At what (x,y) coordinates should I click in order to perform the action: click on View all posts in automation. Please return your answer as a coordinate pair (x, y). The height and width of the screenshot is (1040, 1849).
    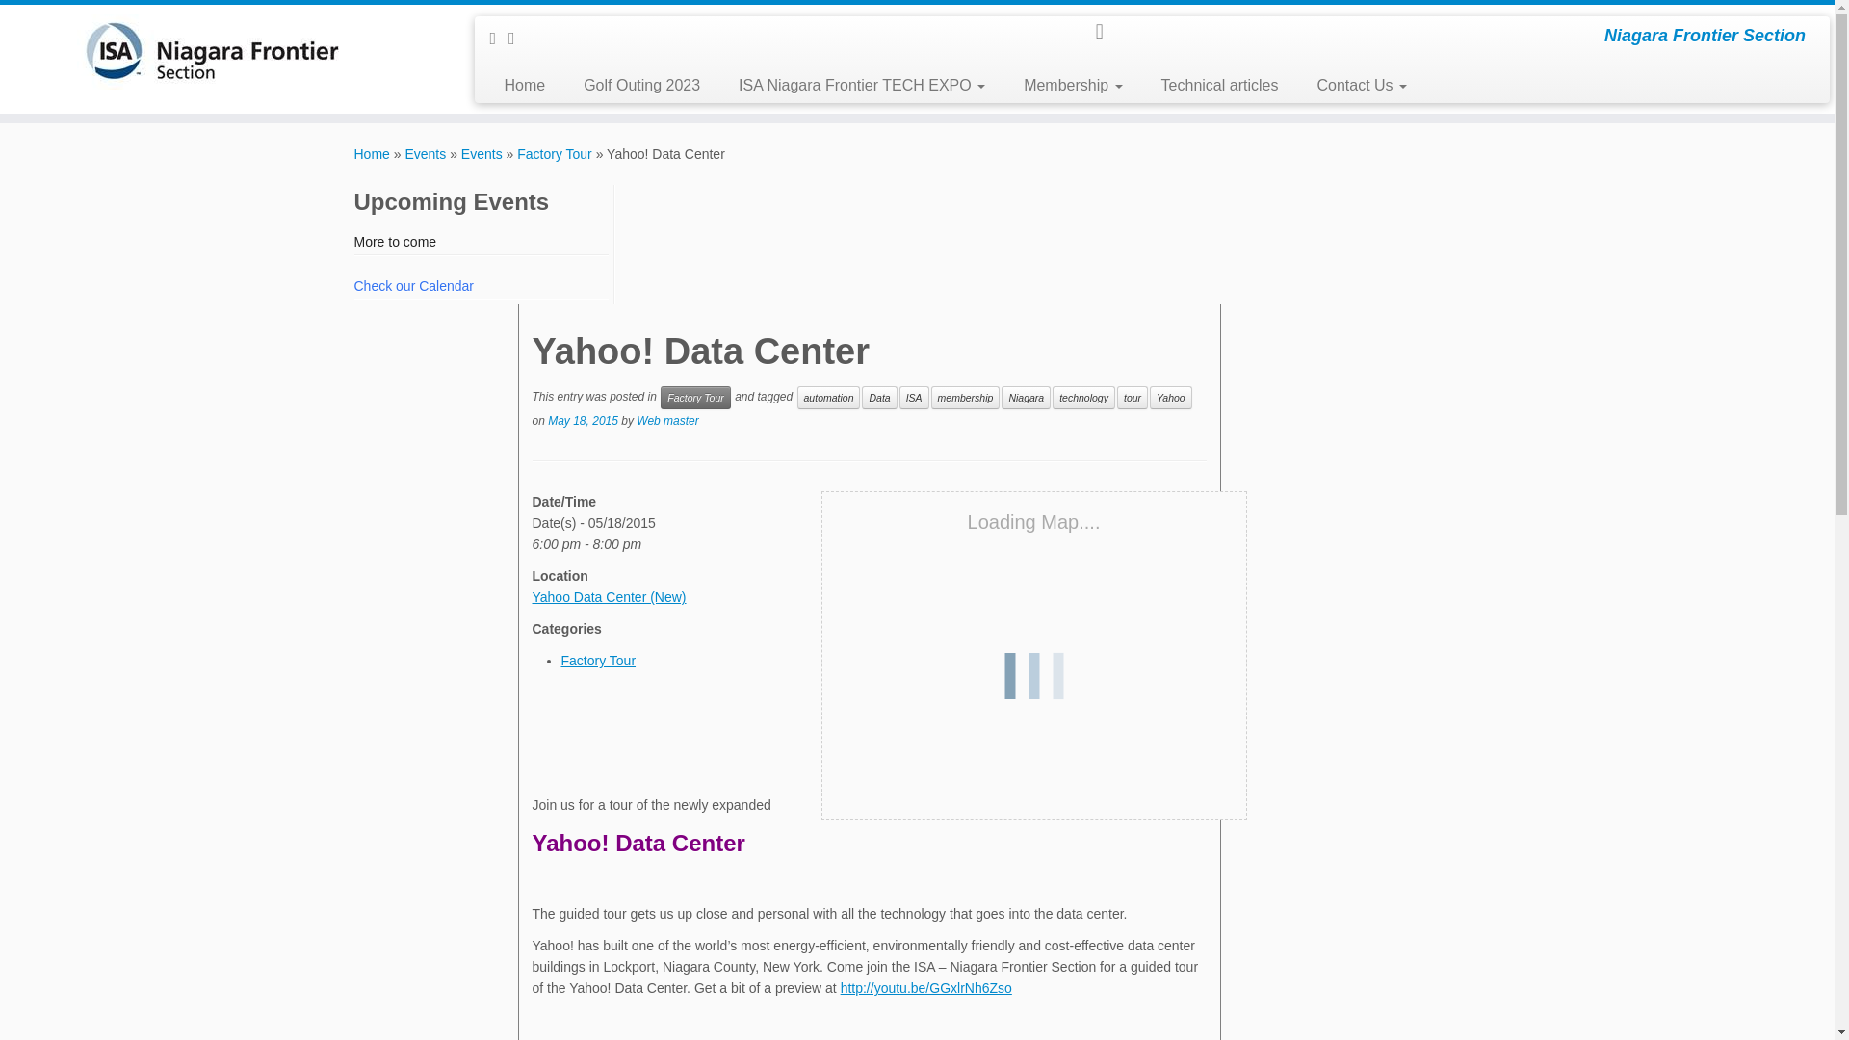
    Looking at the image, I should click on (828, 397).